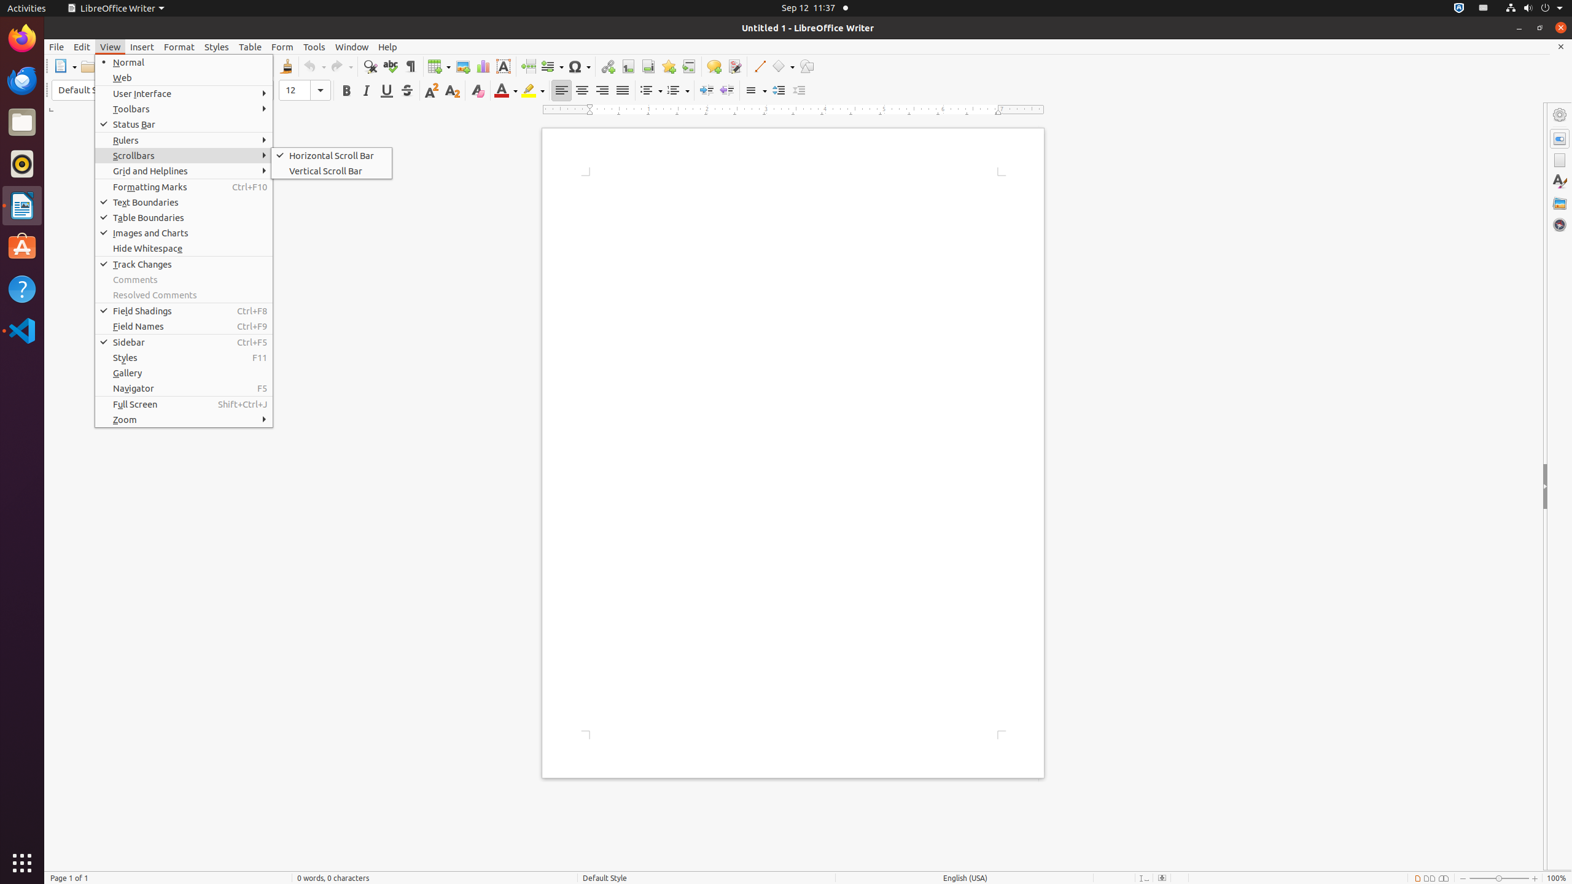 The image size is (1572, 884). Describe the element at coordinates (1560, 182) in the screenshot. I see `Styles` at that location.